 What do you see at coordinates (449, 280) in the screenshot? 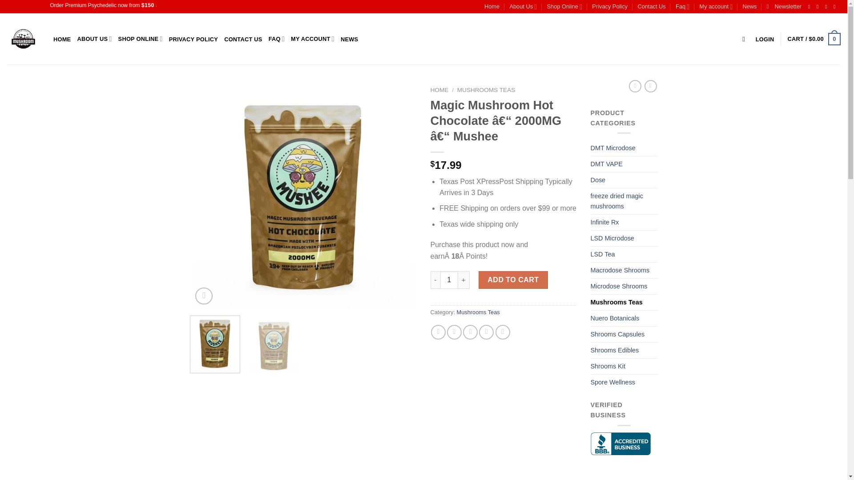
I see `1` at bounding box center [449, 280].